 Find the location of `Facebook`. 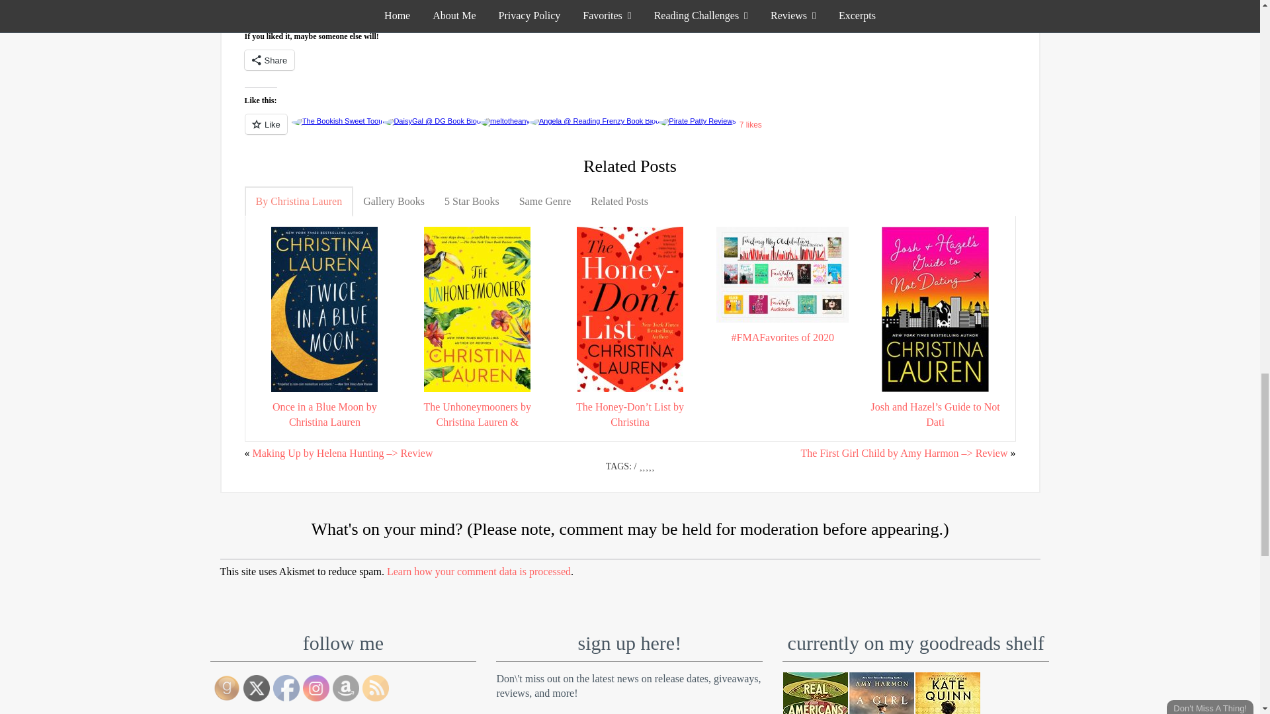

Facebook is located at coordinates (286, 688).